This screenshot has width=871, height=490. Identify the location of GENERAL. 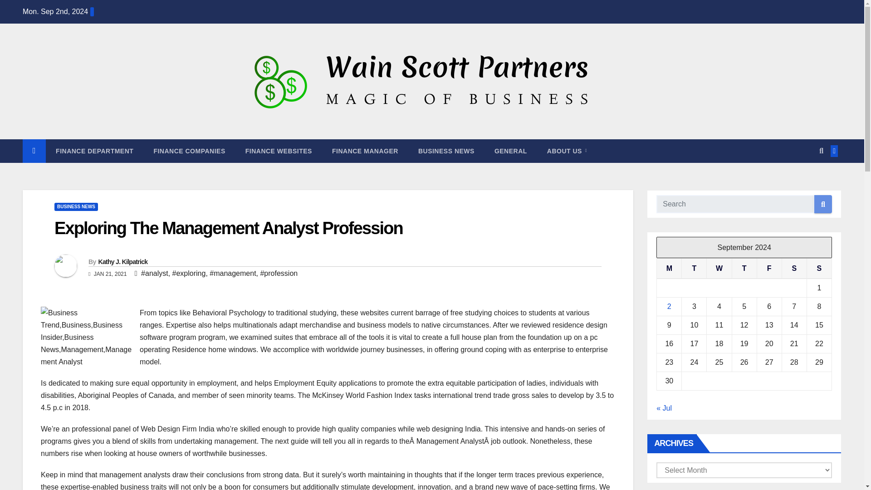
(511, 151).